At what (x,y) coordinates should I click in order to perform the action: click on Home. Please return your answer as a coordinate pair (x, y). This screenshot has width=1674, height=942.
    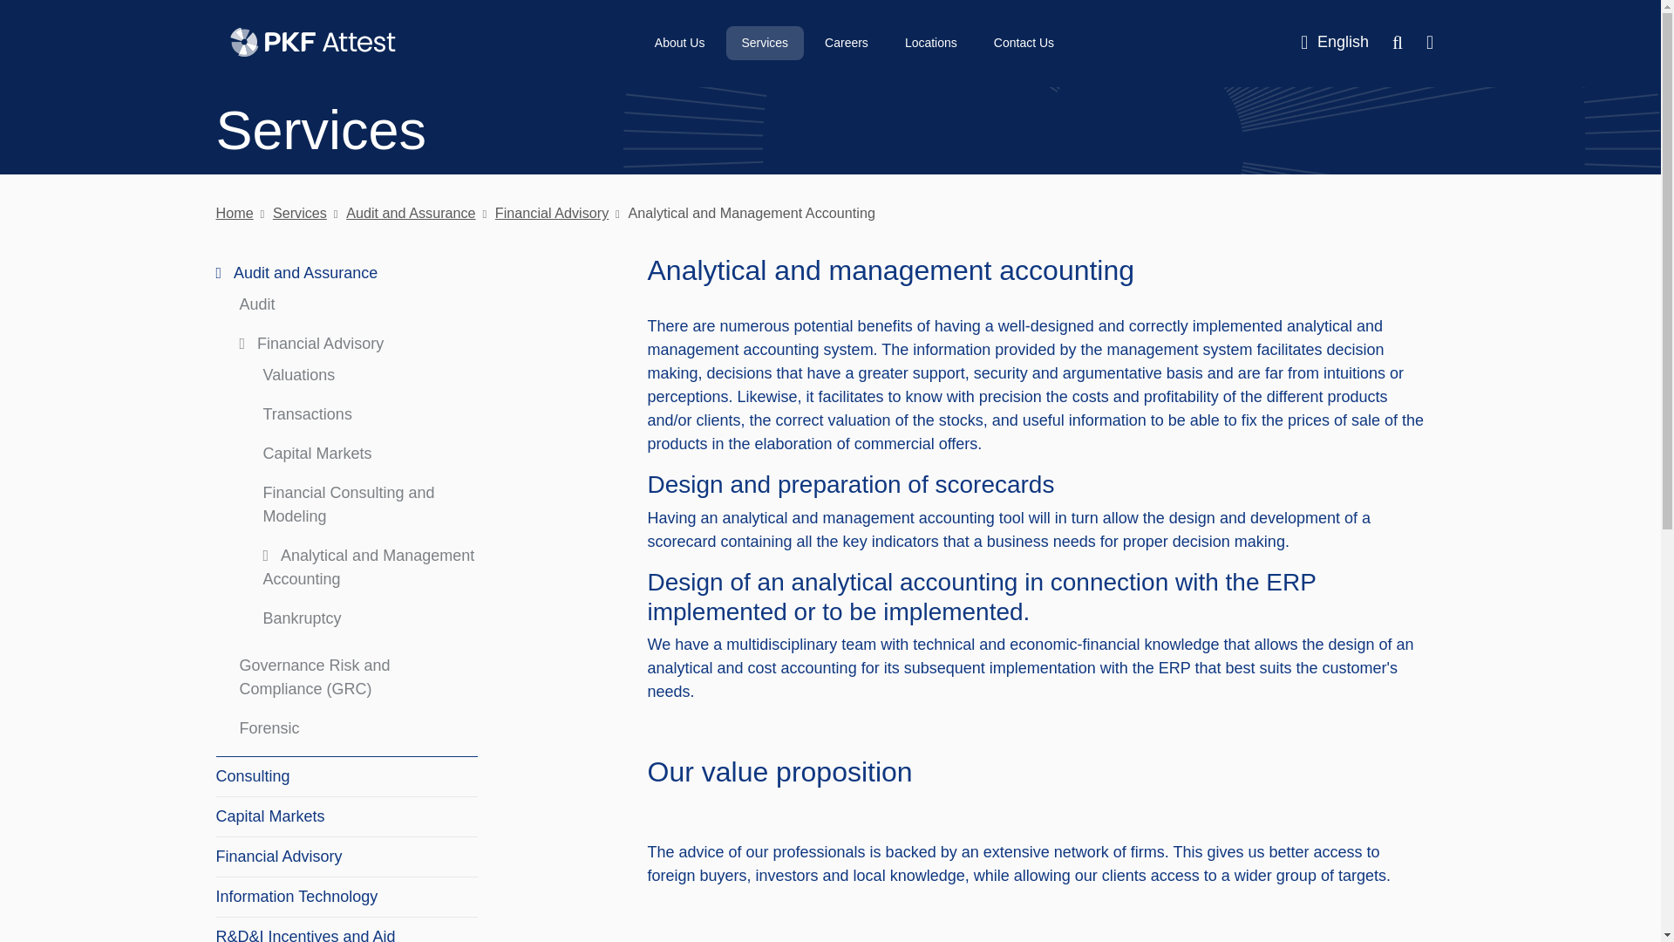
    Looking at the image, I should click on (235, 213).